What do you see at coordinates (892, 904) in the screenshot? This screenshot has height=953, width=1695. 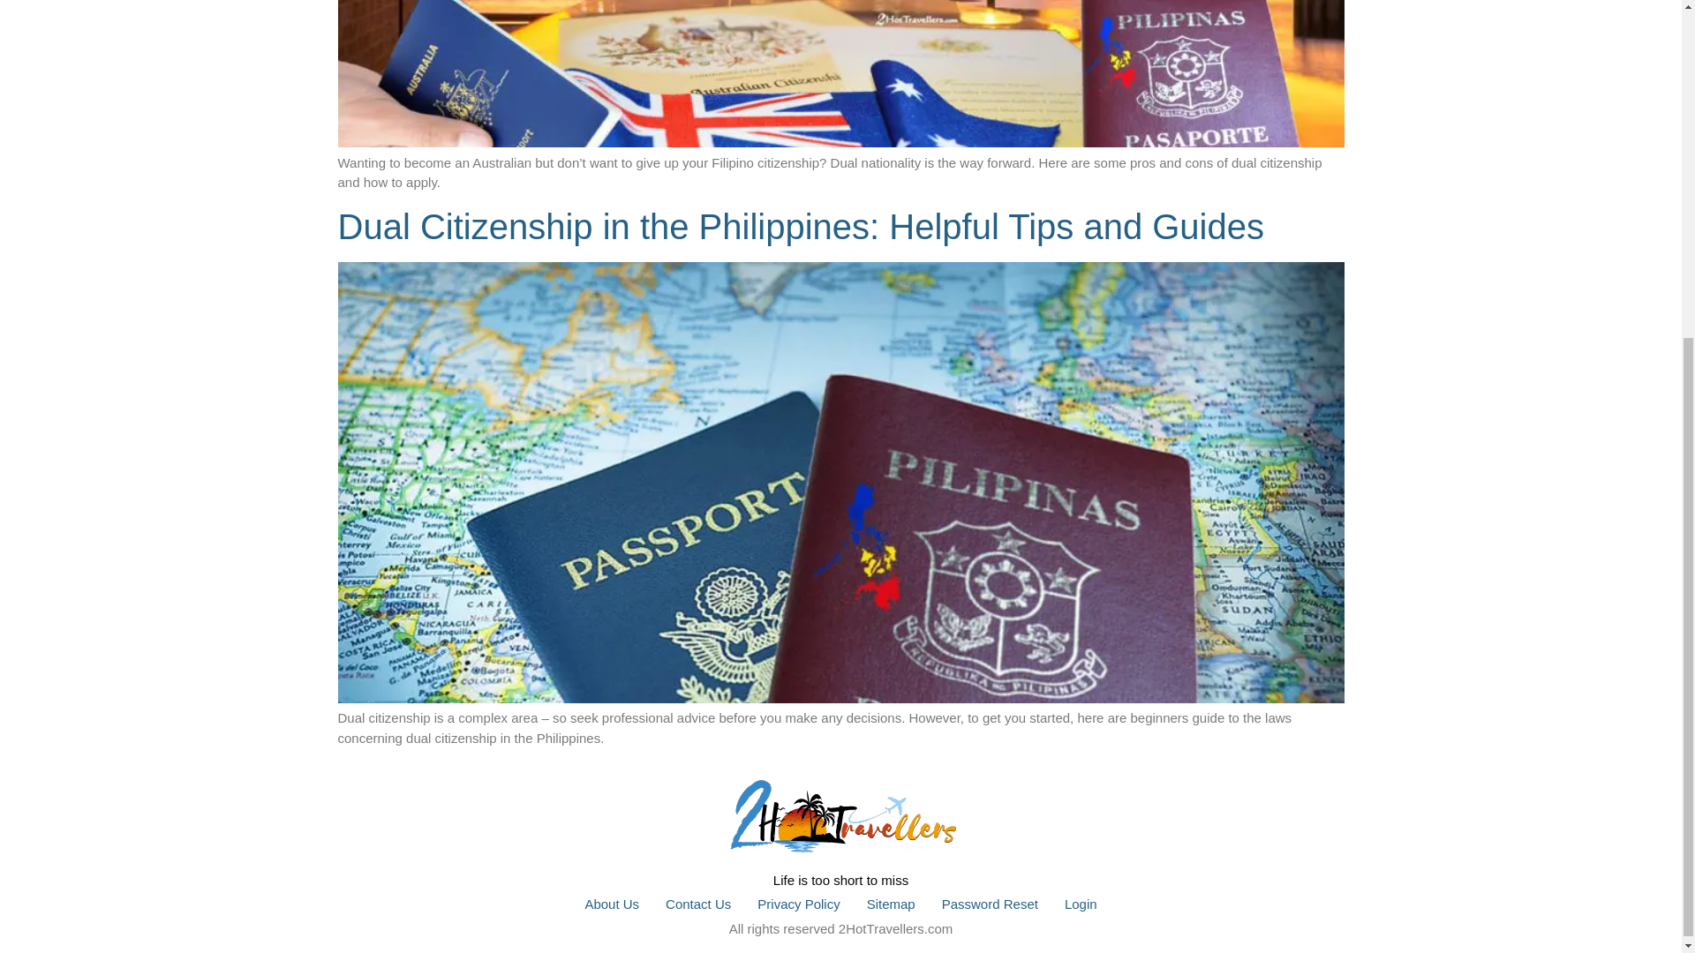 I see `Sitemap` at bounding box center [892, 904].